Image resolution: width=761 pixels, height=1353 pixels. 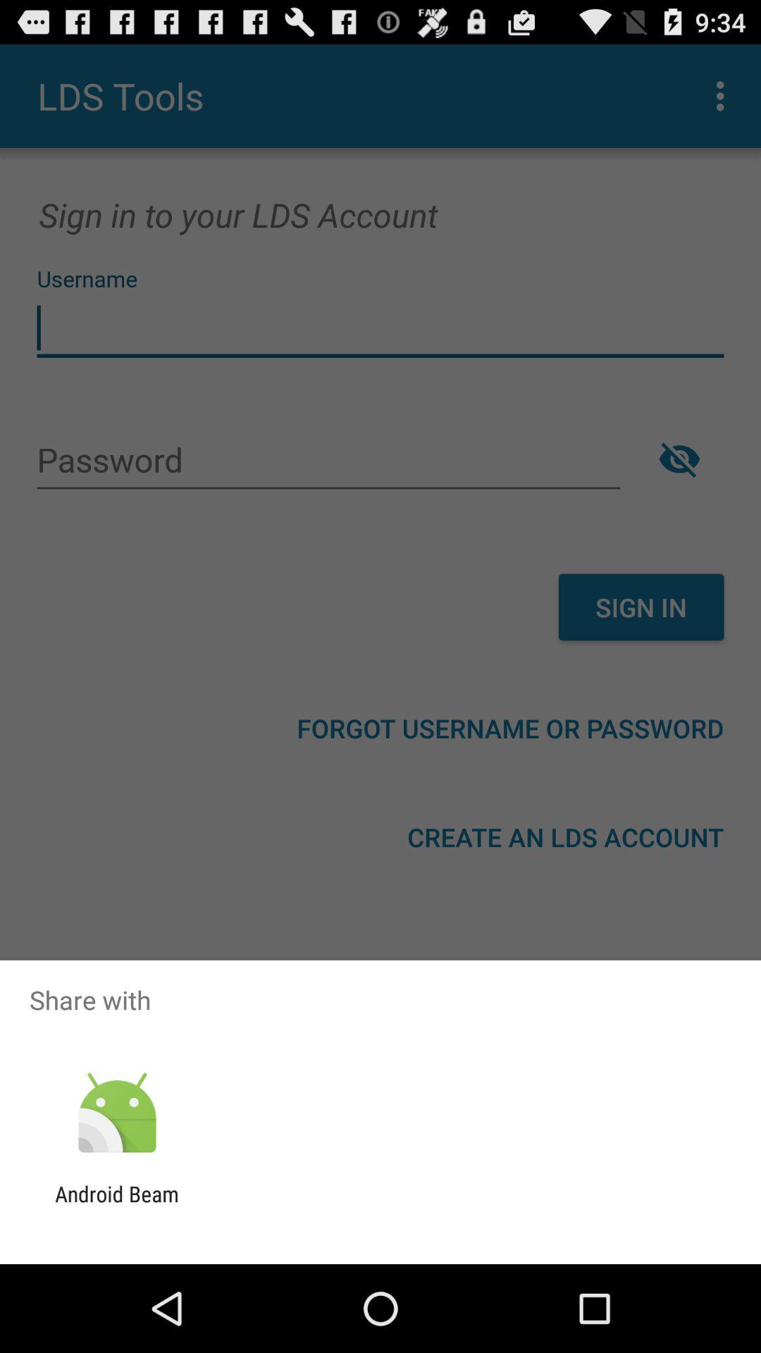 What do you see at coordinates (117, 1206) in the screenshot?
I see `turn on the android beam item` at bounding box center [117, 1206].